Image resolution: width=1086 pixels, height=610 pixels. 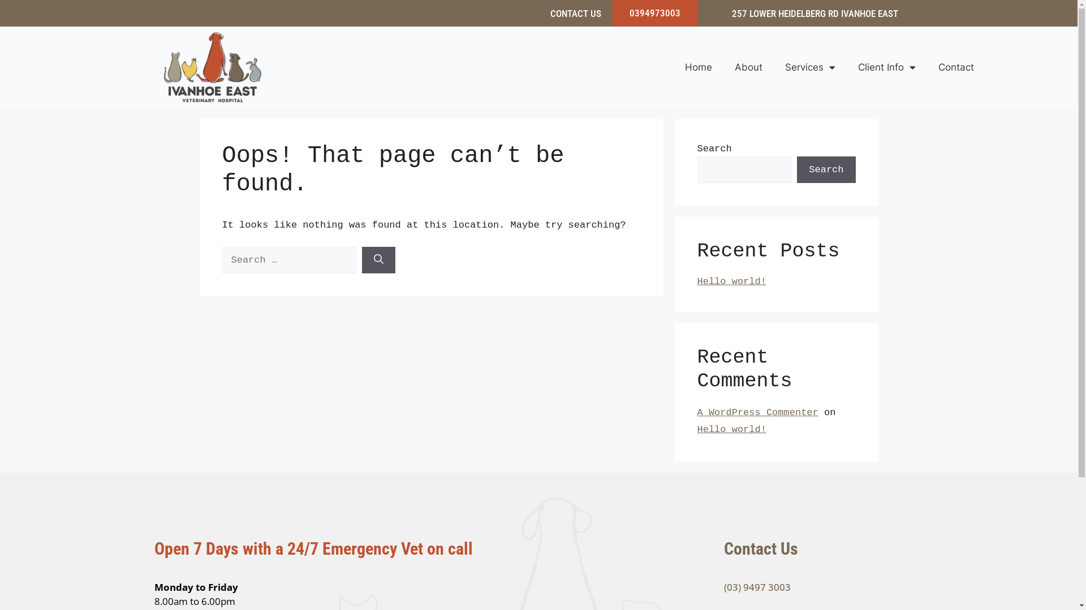 I want to click on Search, so click(x=826, y=169).